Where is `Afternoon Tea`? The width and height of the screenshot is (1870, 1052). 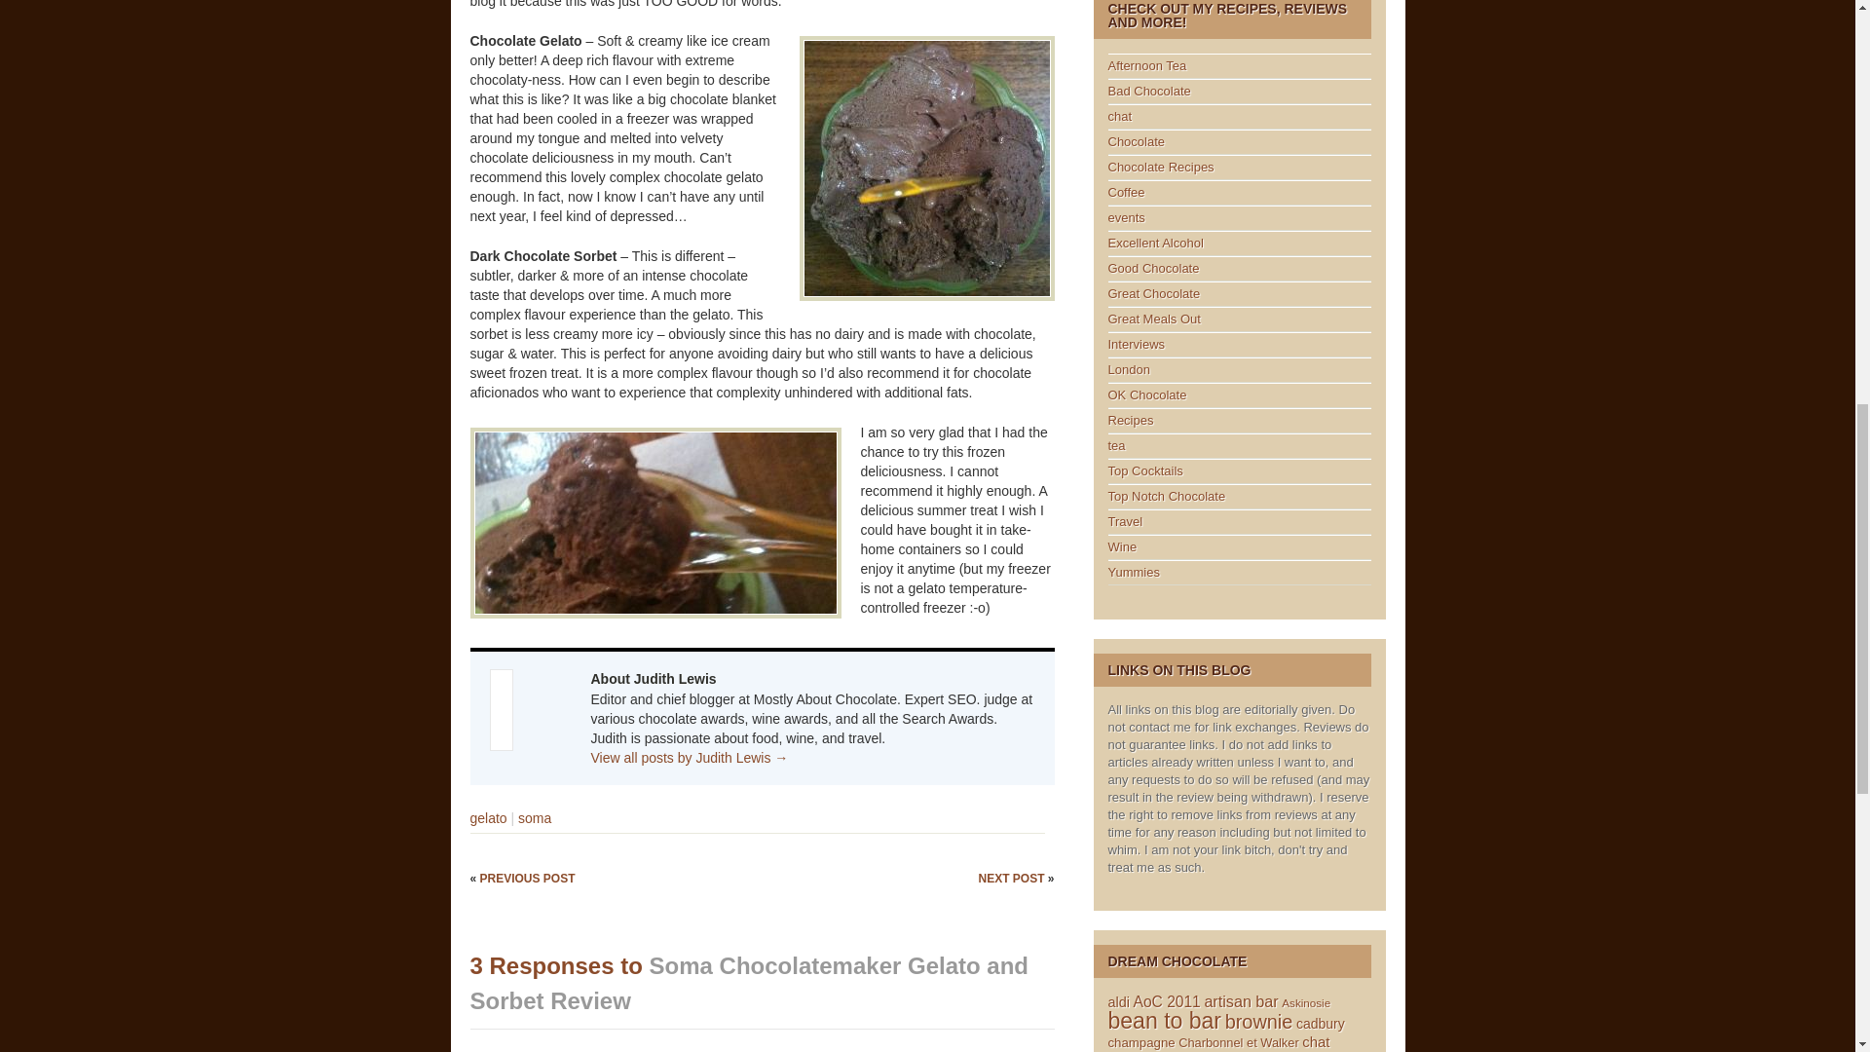
Afternoon Tea is located at coordinates (1147, 65).